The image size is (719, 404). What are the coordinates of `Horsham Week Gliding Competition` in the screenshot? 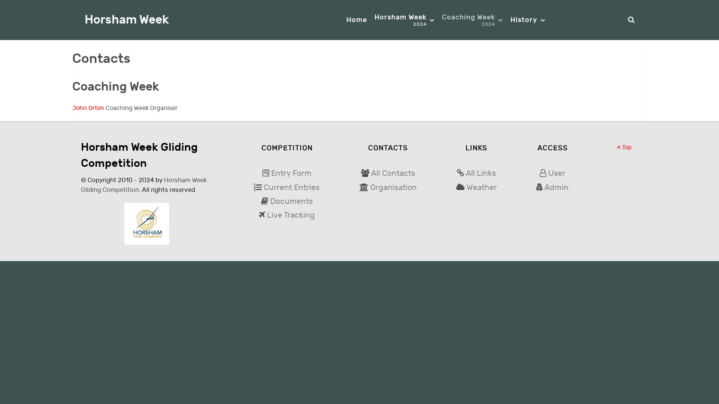 It's located at (144, 185).